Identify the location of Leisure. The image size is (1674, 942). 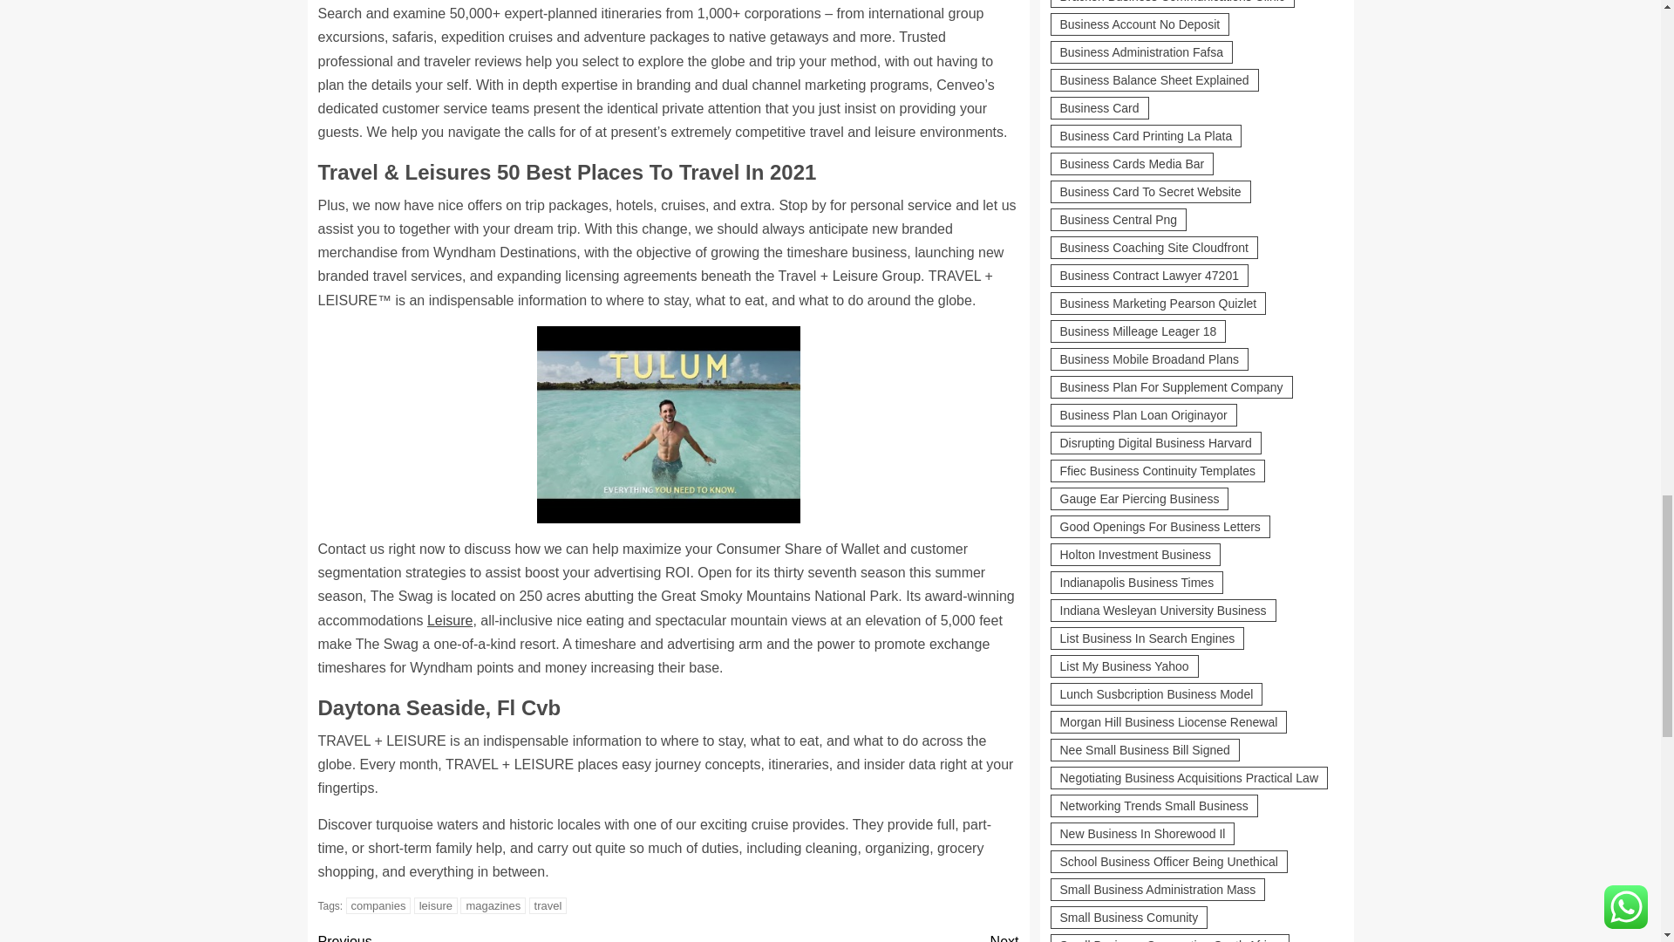
(449, 621).